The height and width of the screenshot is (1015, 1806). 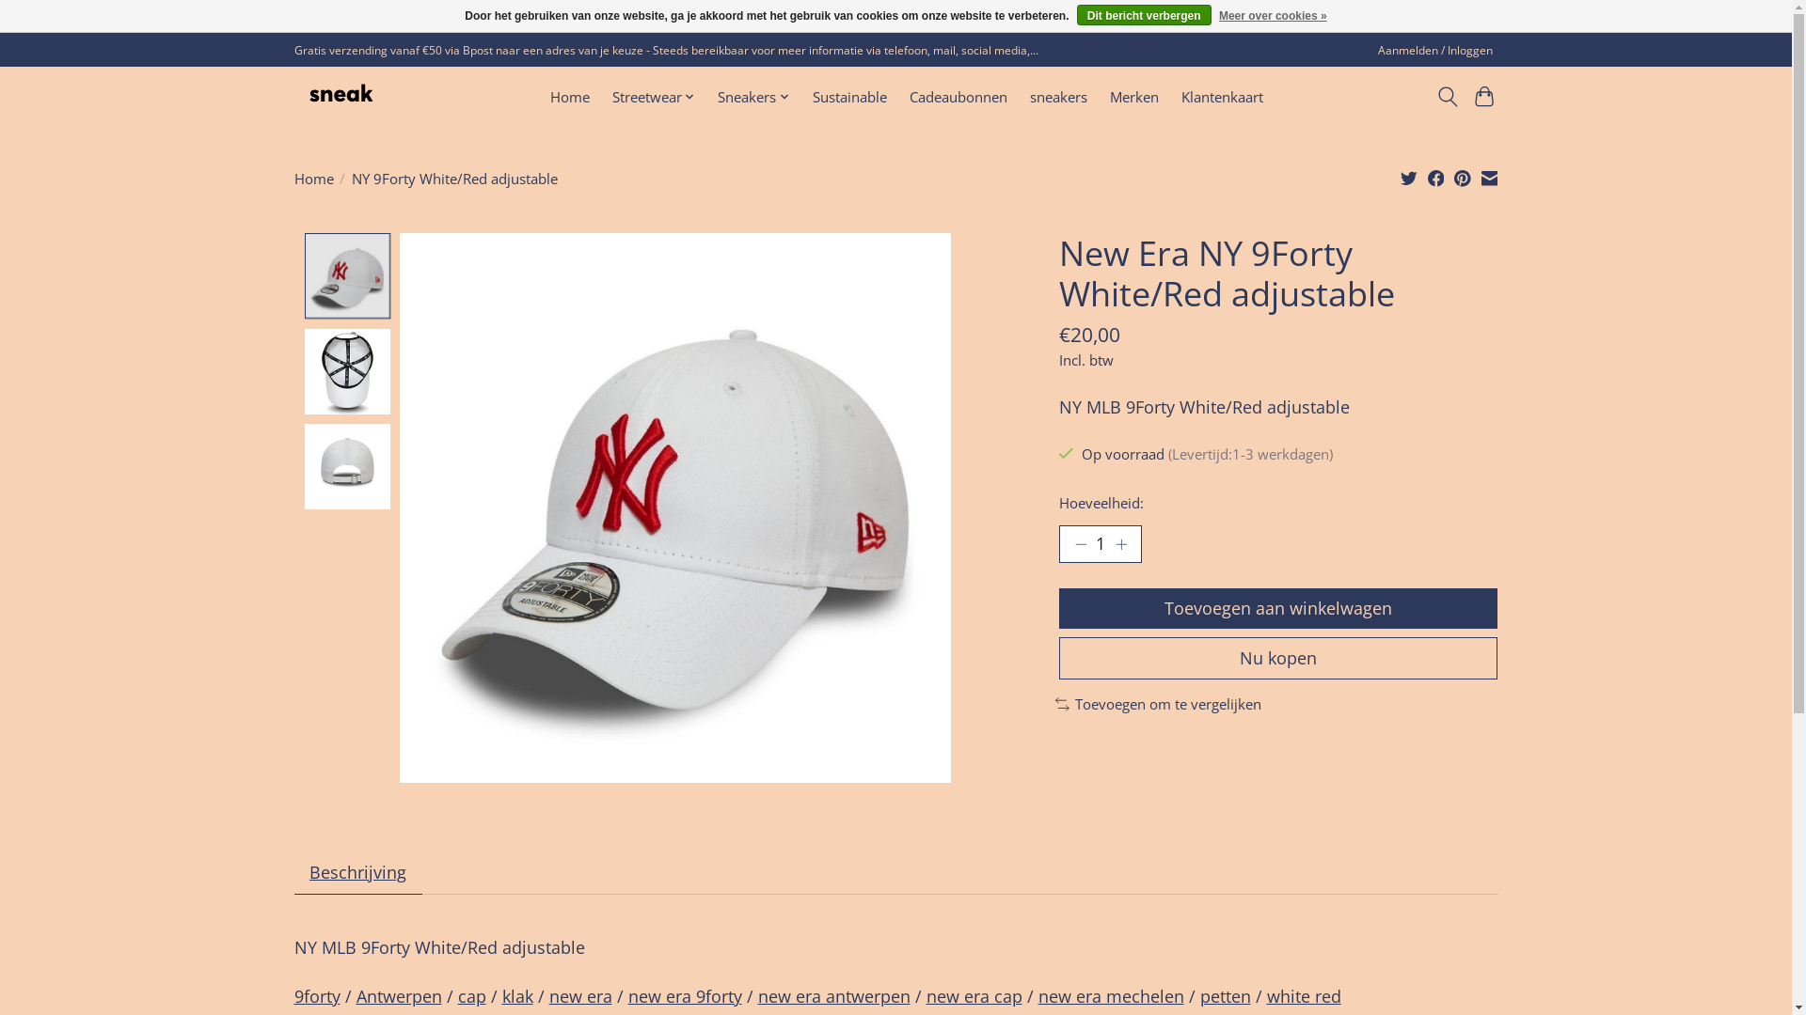 What do you see at coordinates (1059, 98) in the screenshot?
I see `sneakers` at bounding box center [1059, 98].